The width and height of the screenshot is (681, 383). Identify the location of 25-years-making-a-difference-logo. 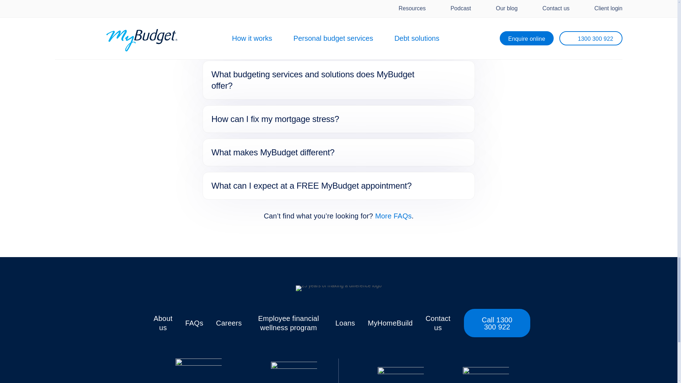
(338, 288).